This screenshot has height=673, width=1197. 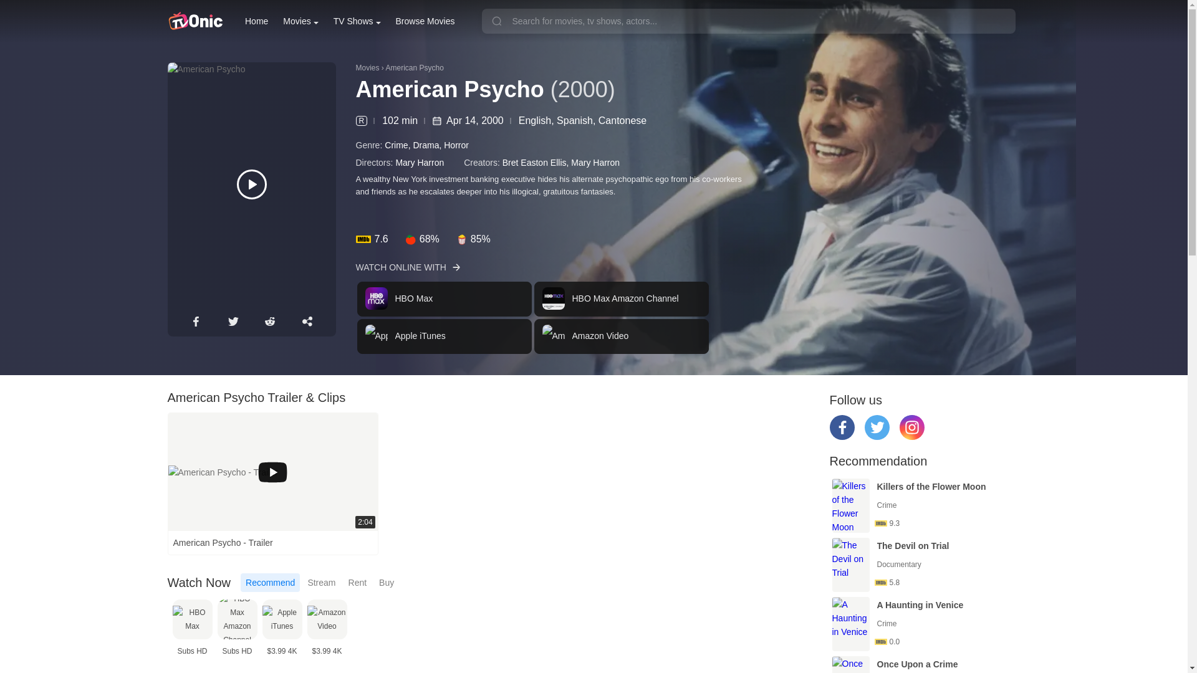 I want to click on Movies, so click(x=532, y=318).